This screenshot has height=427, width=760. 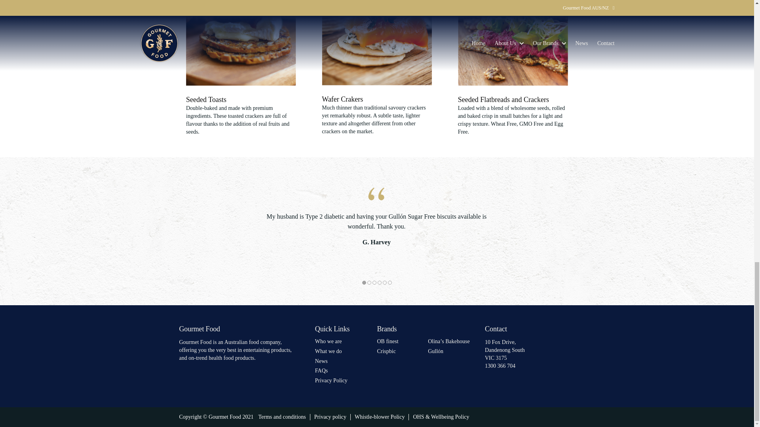 What do you see at coordinates (241, 43) in the screenshot?
I see `Vector-Smart-Object` at bounding box center [241, 43].